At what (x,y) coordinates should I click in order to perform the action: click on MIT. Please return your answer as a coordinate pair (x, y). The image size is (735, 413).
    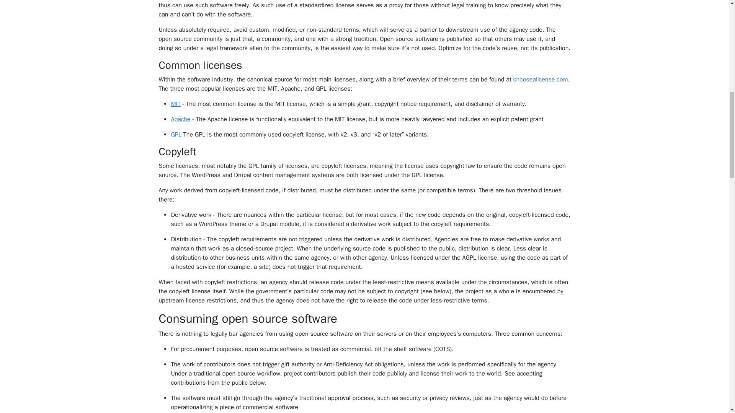
    Looking at the image, I should click on (175, 104).